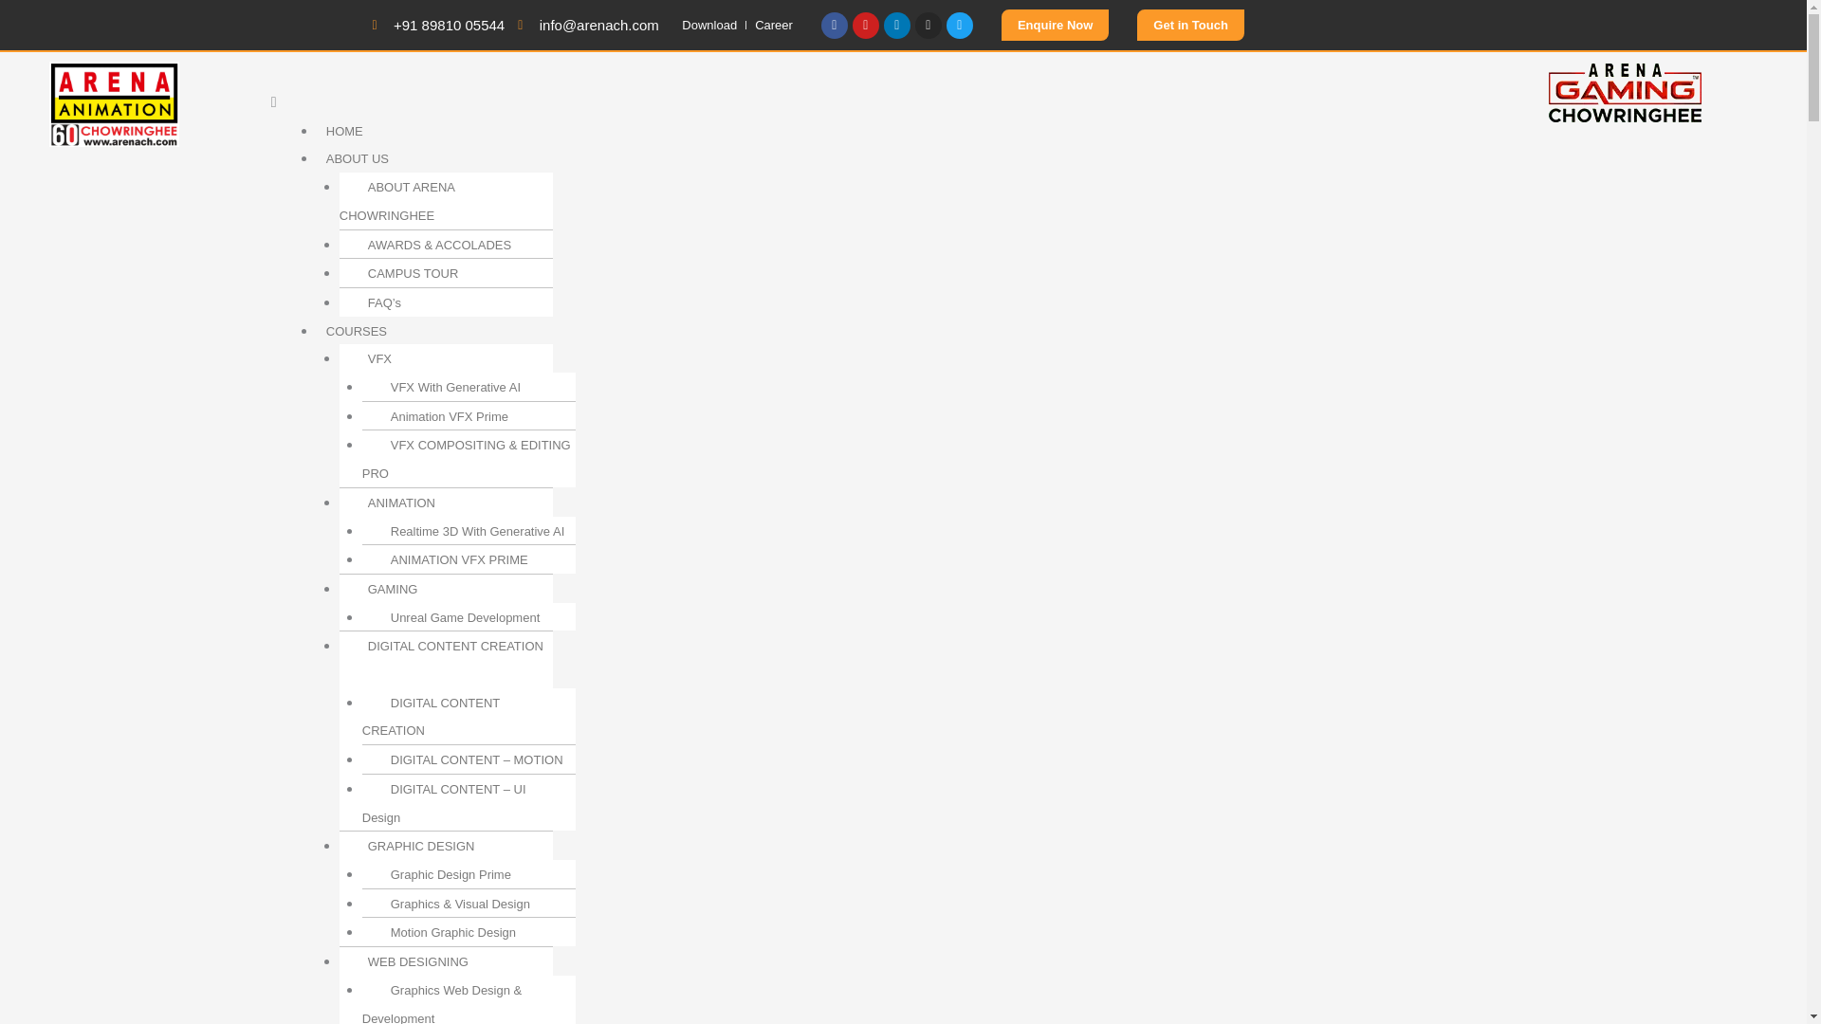 This screenshot has width=1821, height=1024. What do you see at coordinates (431, 717) in the screenshot?
I see `DIGITAL CONTENT CREATION` at bounding box center [431, 717].